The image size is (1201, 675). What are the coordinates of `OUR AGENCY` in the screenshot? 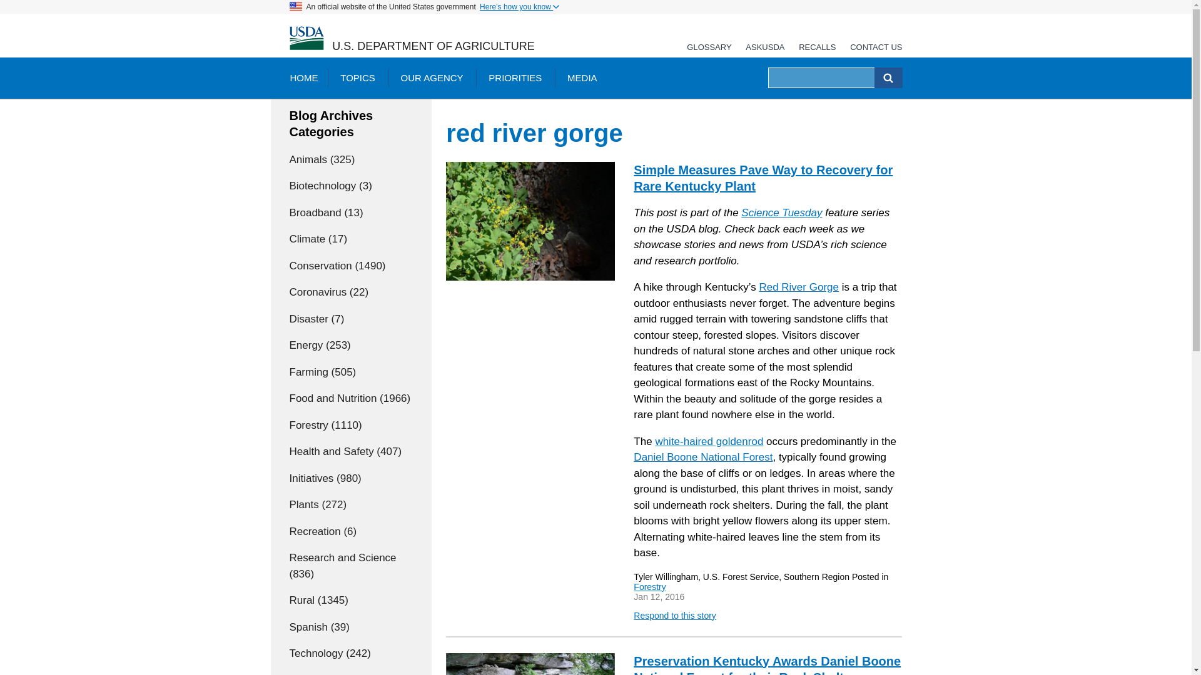 It's located at (432, 77).